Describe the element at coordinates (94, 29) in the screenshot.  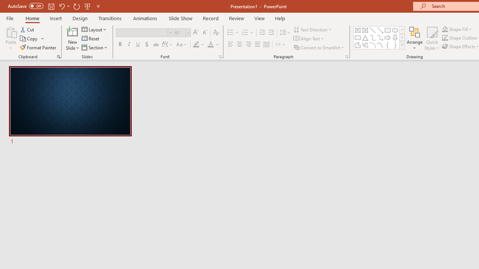
I see `Layout` at that location.